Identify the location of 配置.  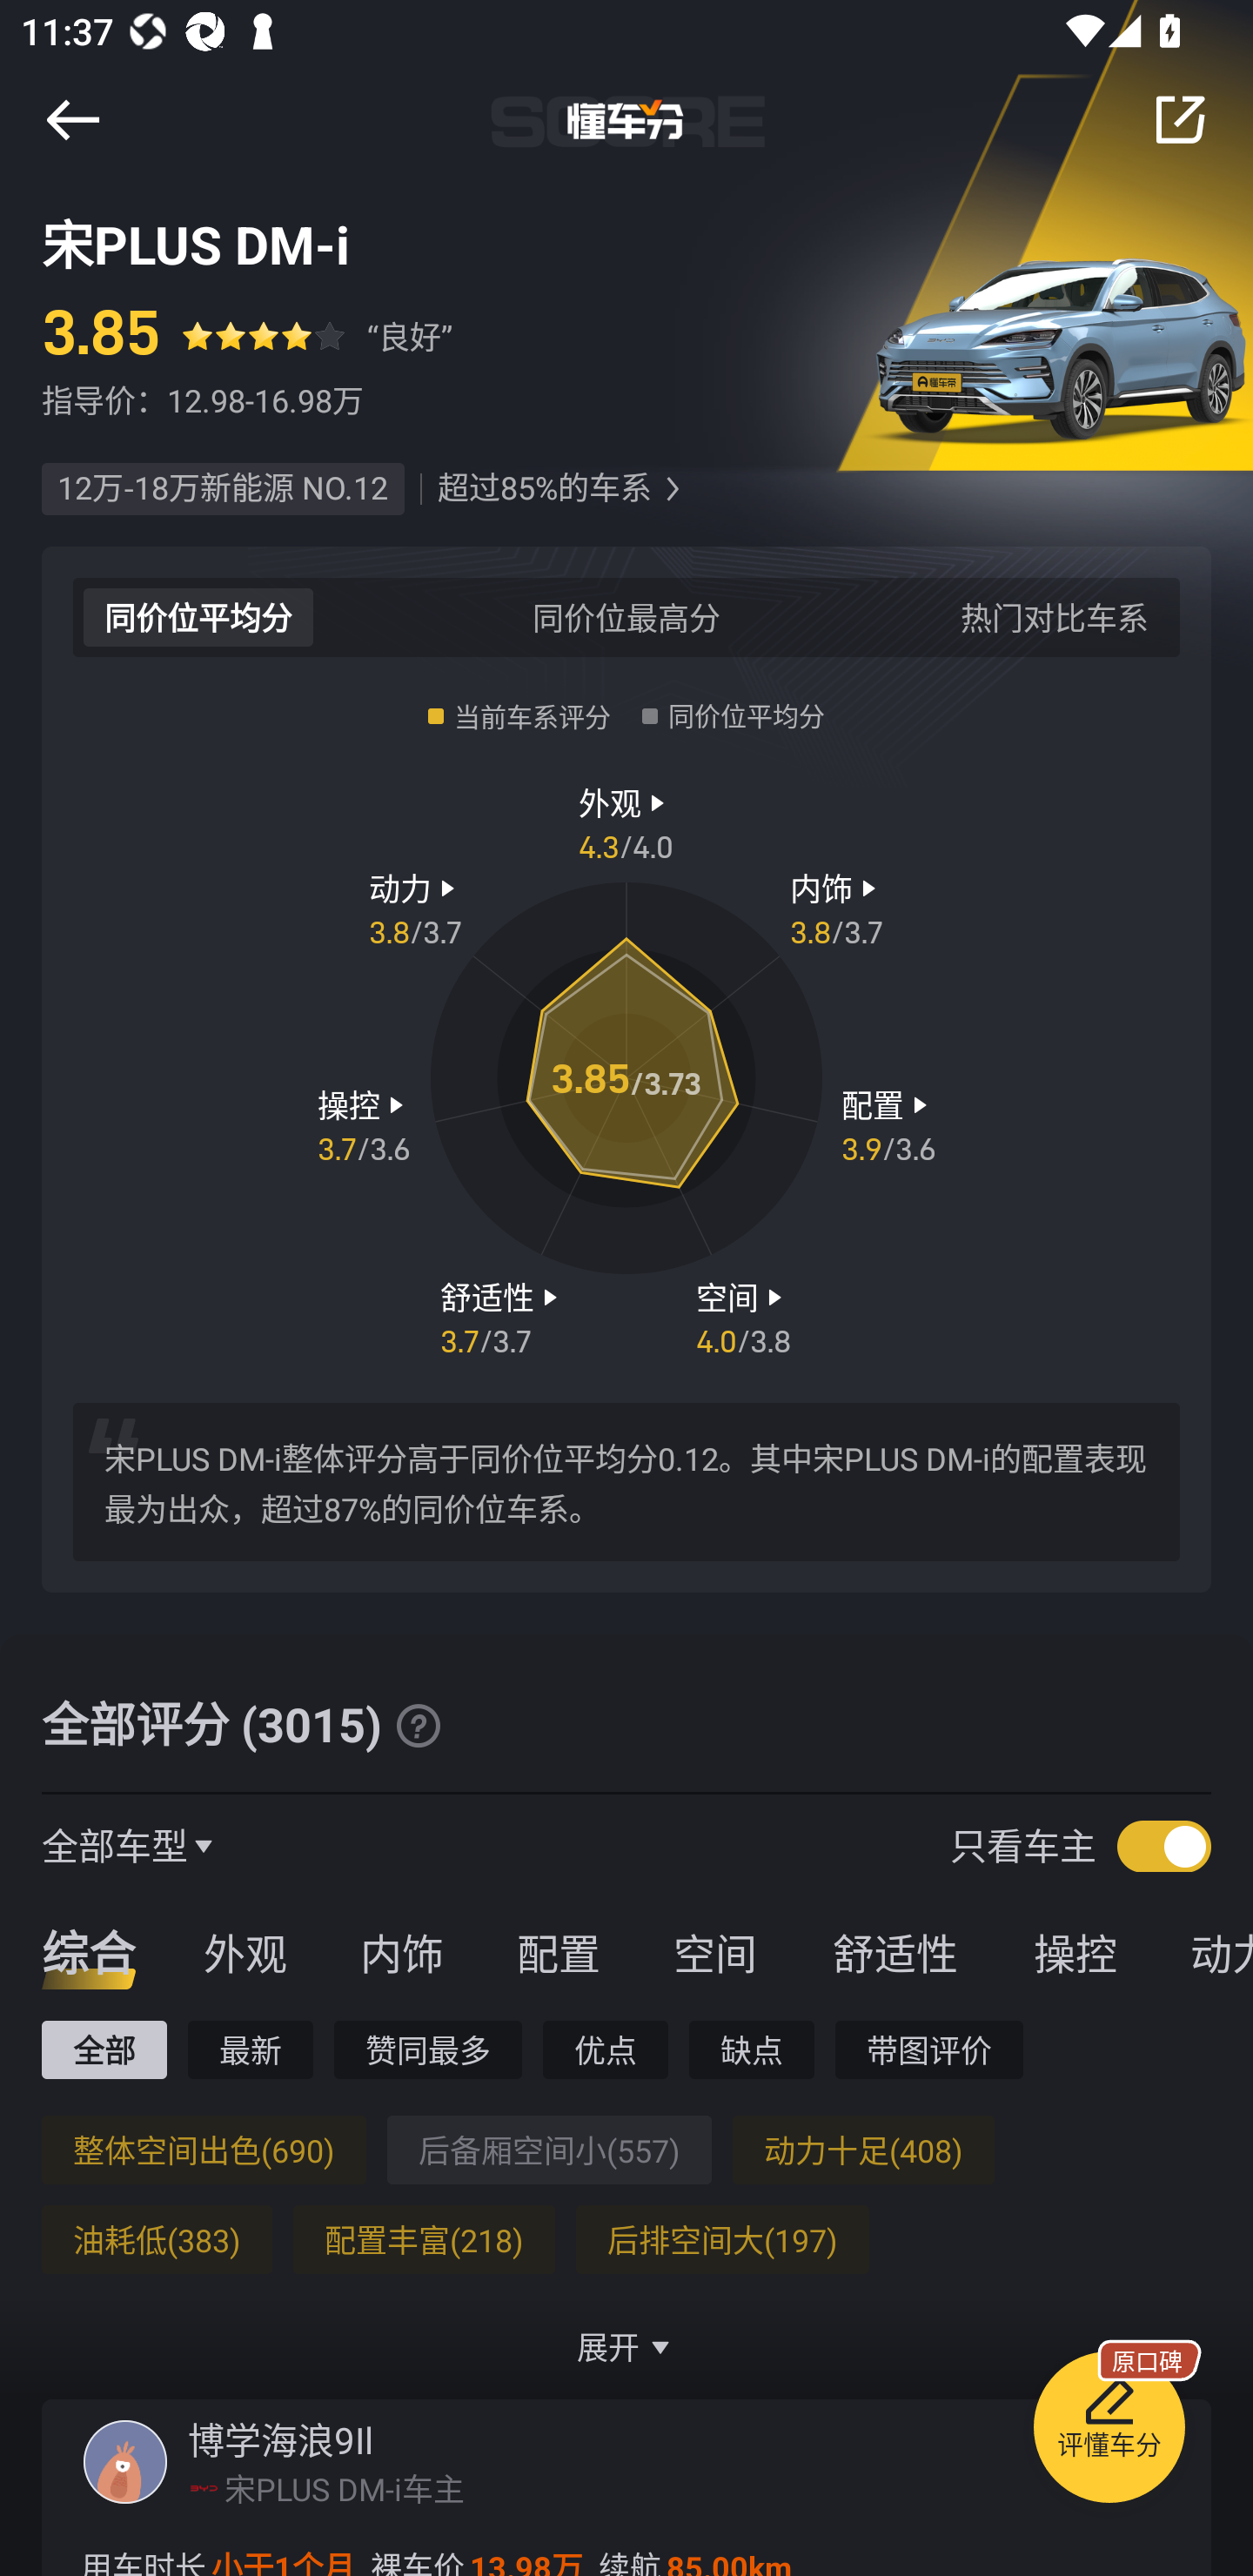
(558, 1952).